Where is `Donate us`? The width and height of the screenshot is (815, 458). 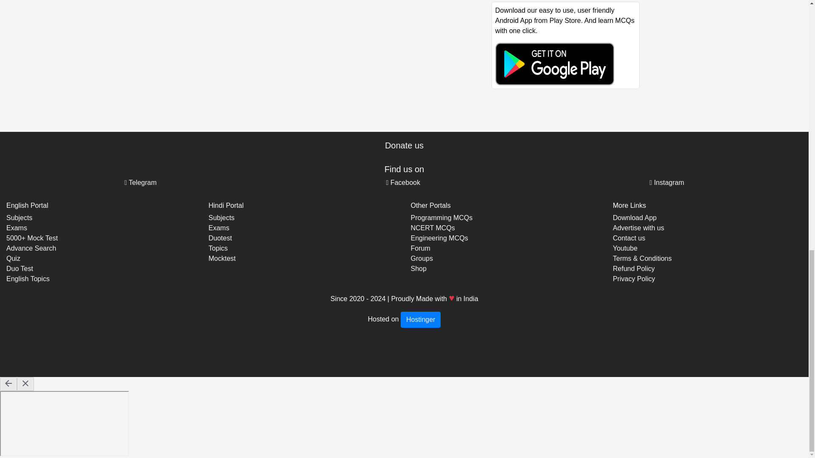 Donate us is located at coordinates (404, 145).